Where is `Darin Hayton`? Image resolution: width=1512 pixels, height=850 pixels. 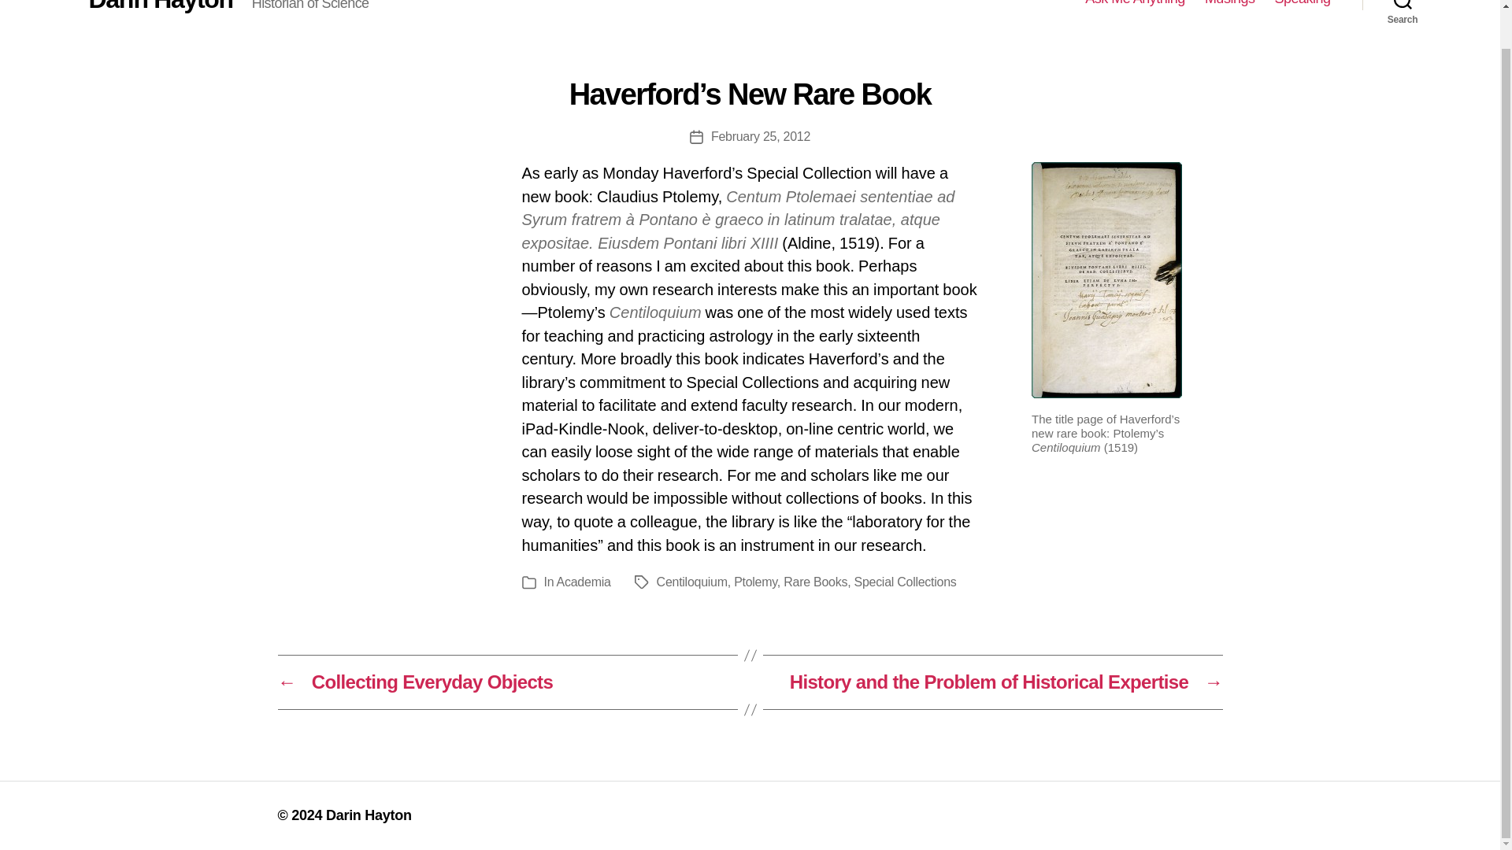
Darin Hayton is located at coordinates (160, 6).